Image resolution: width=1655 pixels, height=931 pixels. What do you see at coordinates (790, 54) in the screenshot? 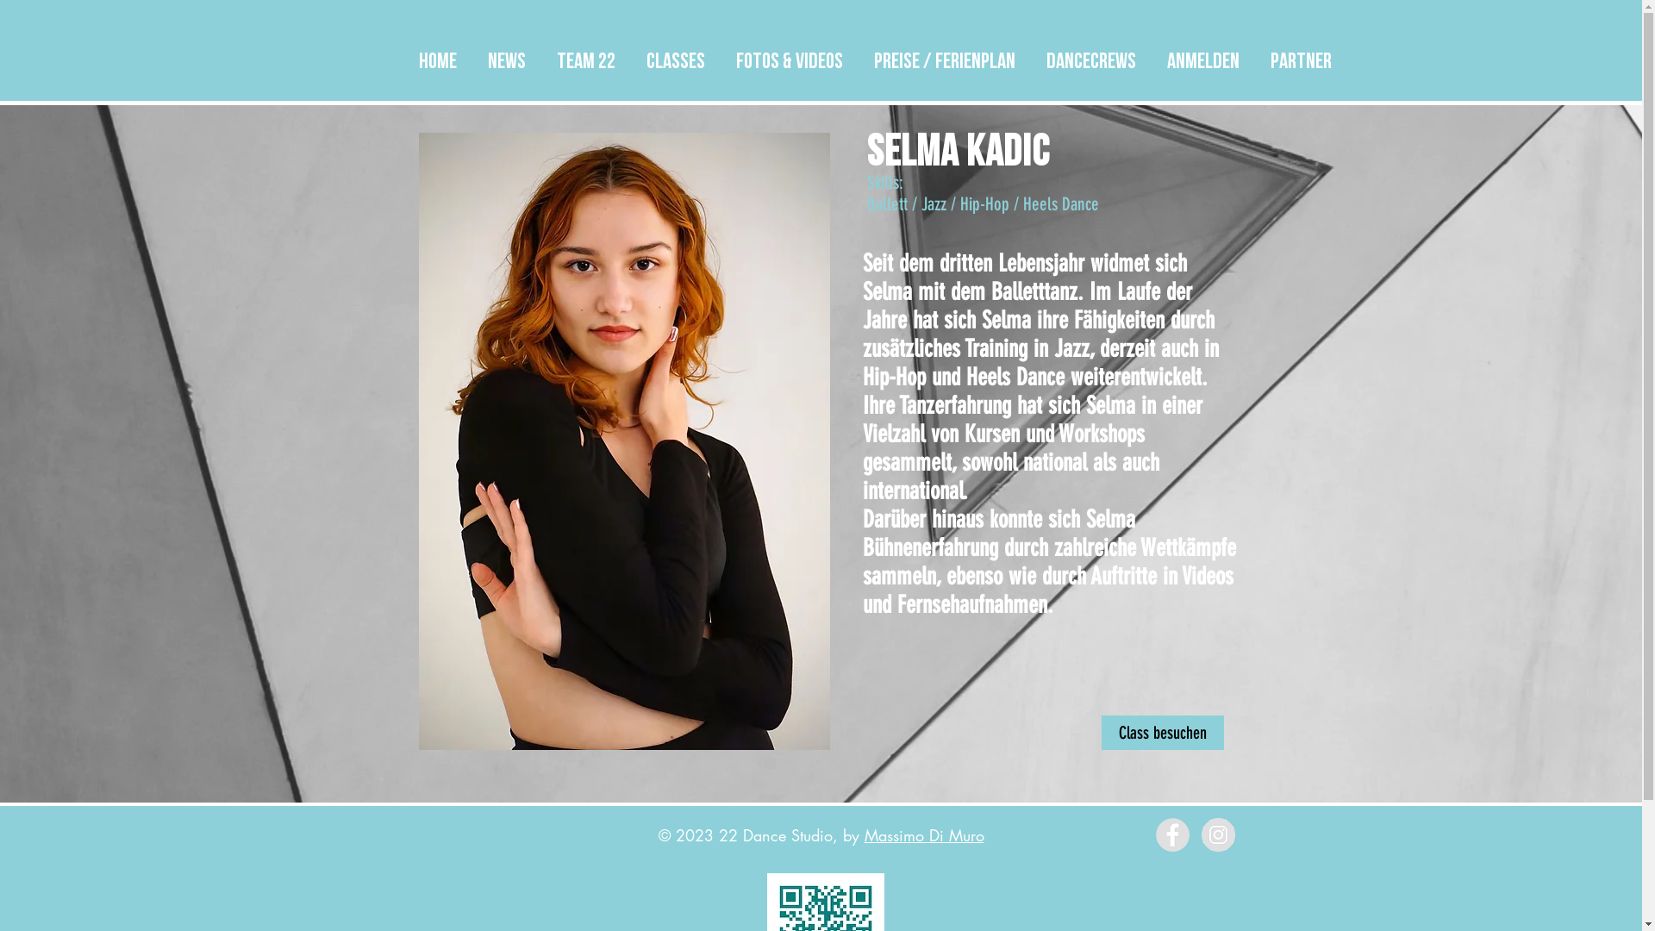
I see `Fotos & Videos` at bounding box center [790, 54].